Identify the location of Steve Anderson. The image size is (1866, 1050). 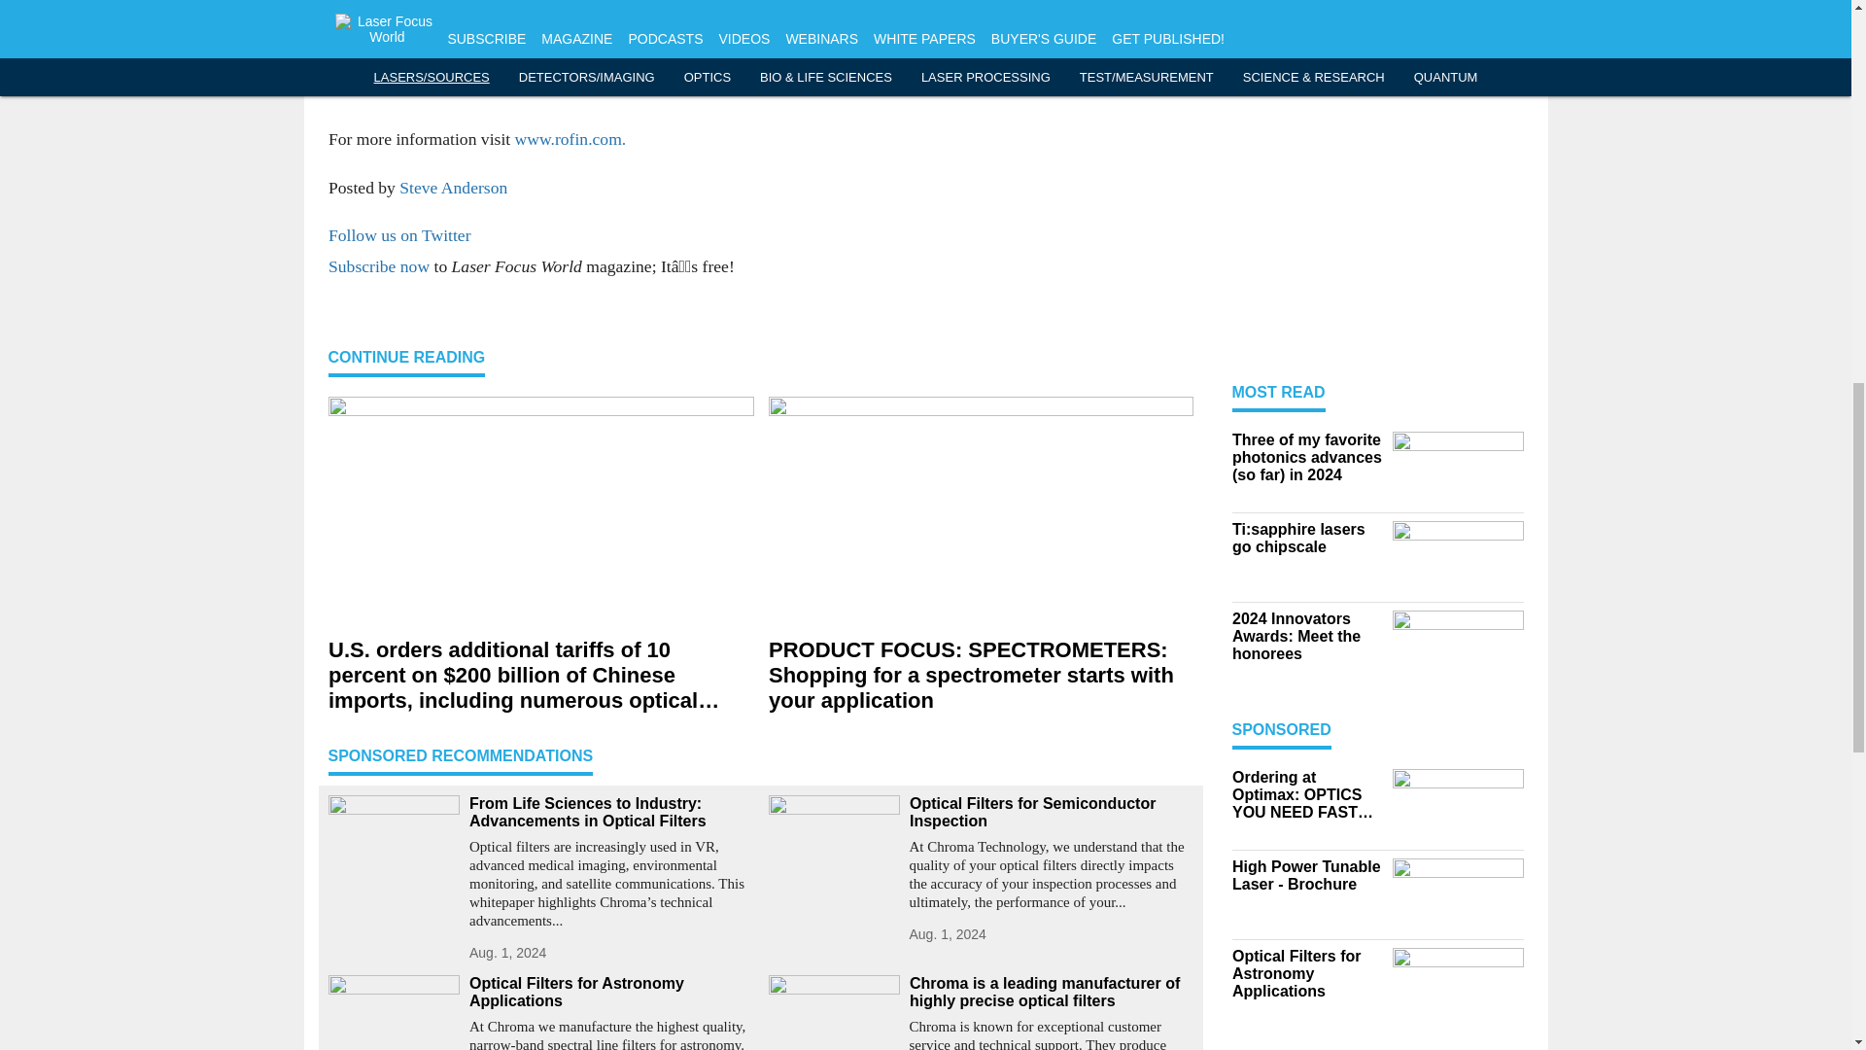
(453, 187).